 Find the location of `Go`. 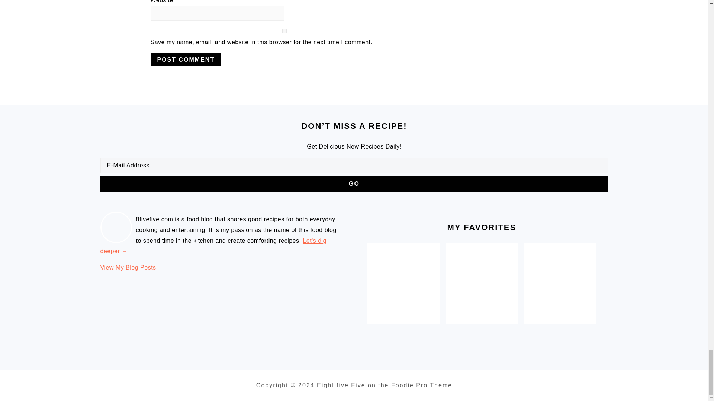

Go is located at coordinates (354, 184).